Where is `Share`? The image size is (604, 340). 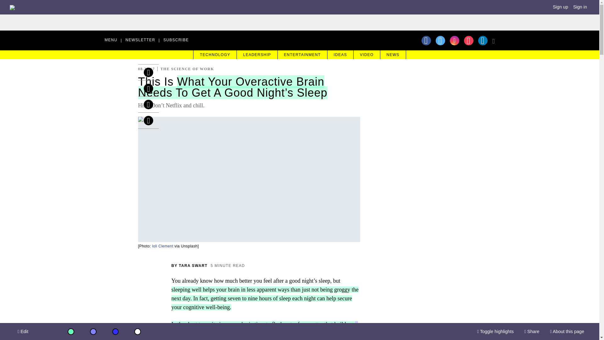 Share is located at coordinates (532, 332).